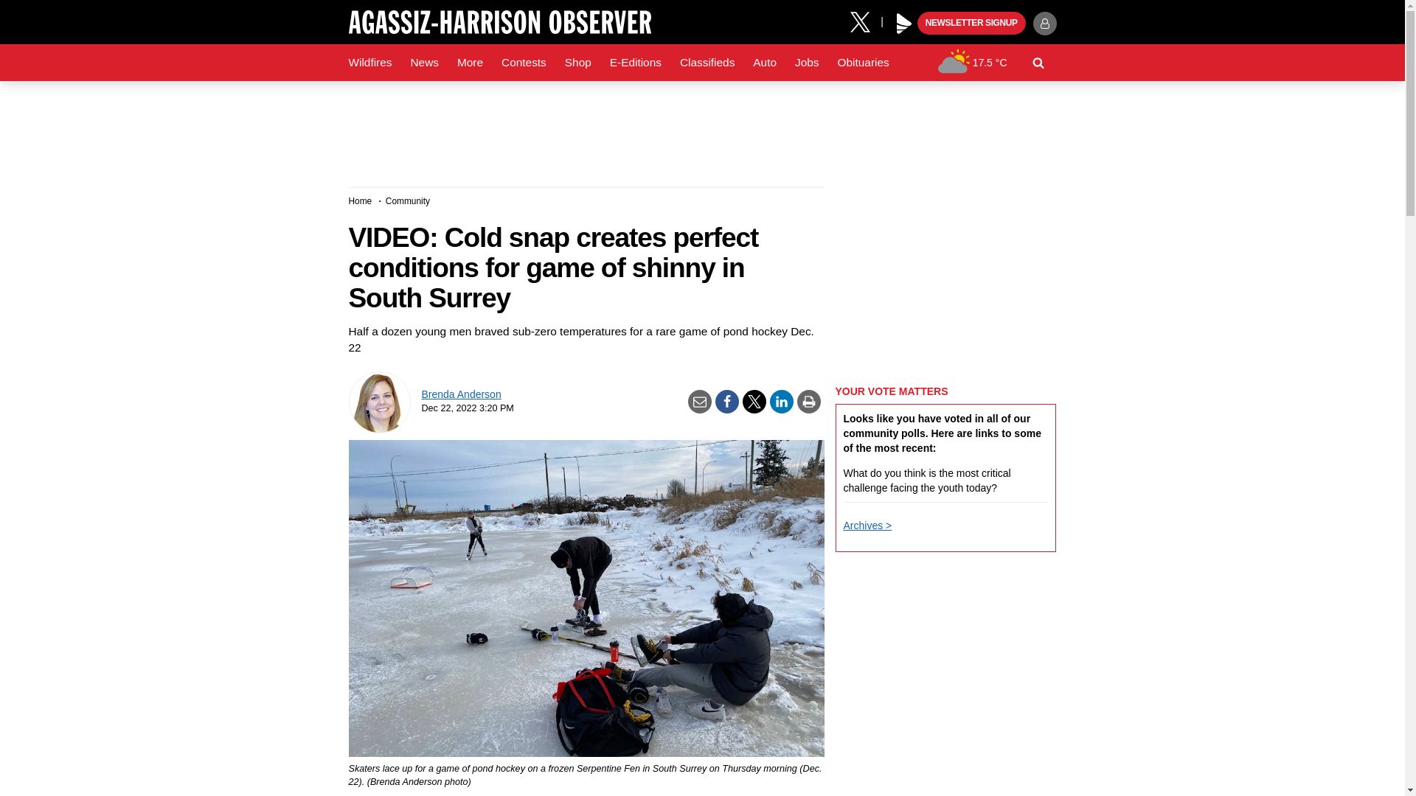 The width and height of the screenshot is (1416, 796). What do you see at coordinates (423, 63) in the screenshot?
I see `News` at bounding box center [423, 63].